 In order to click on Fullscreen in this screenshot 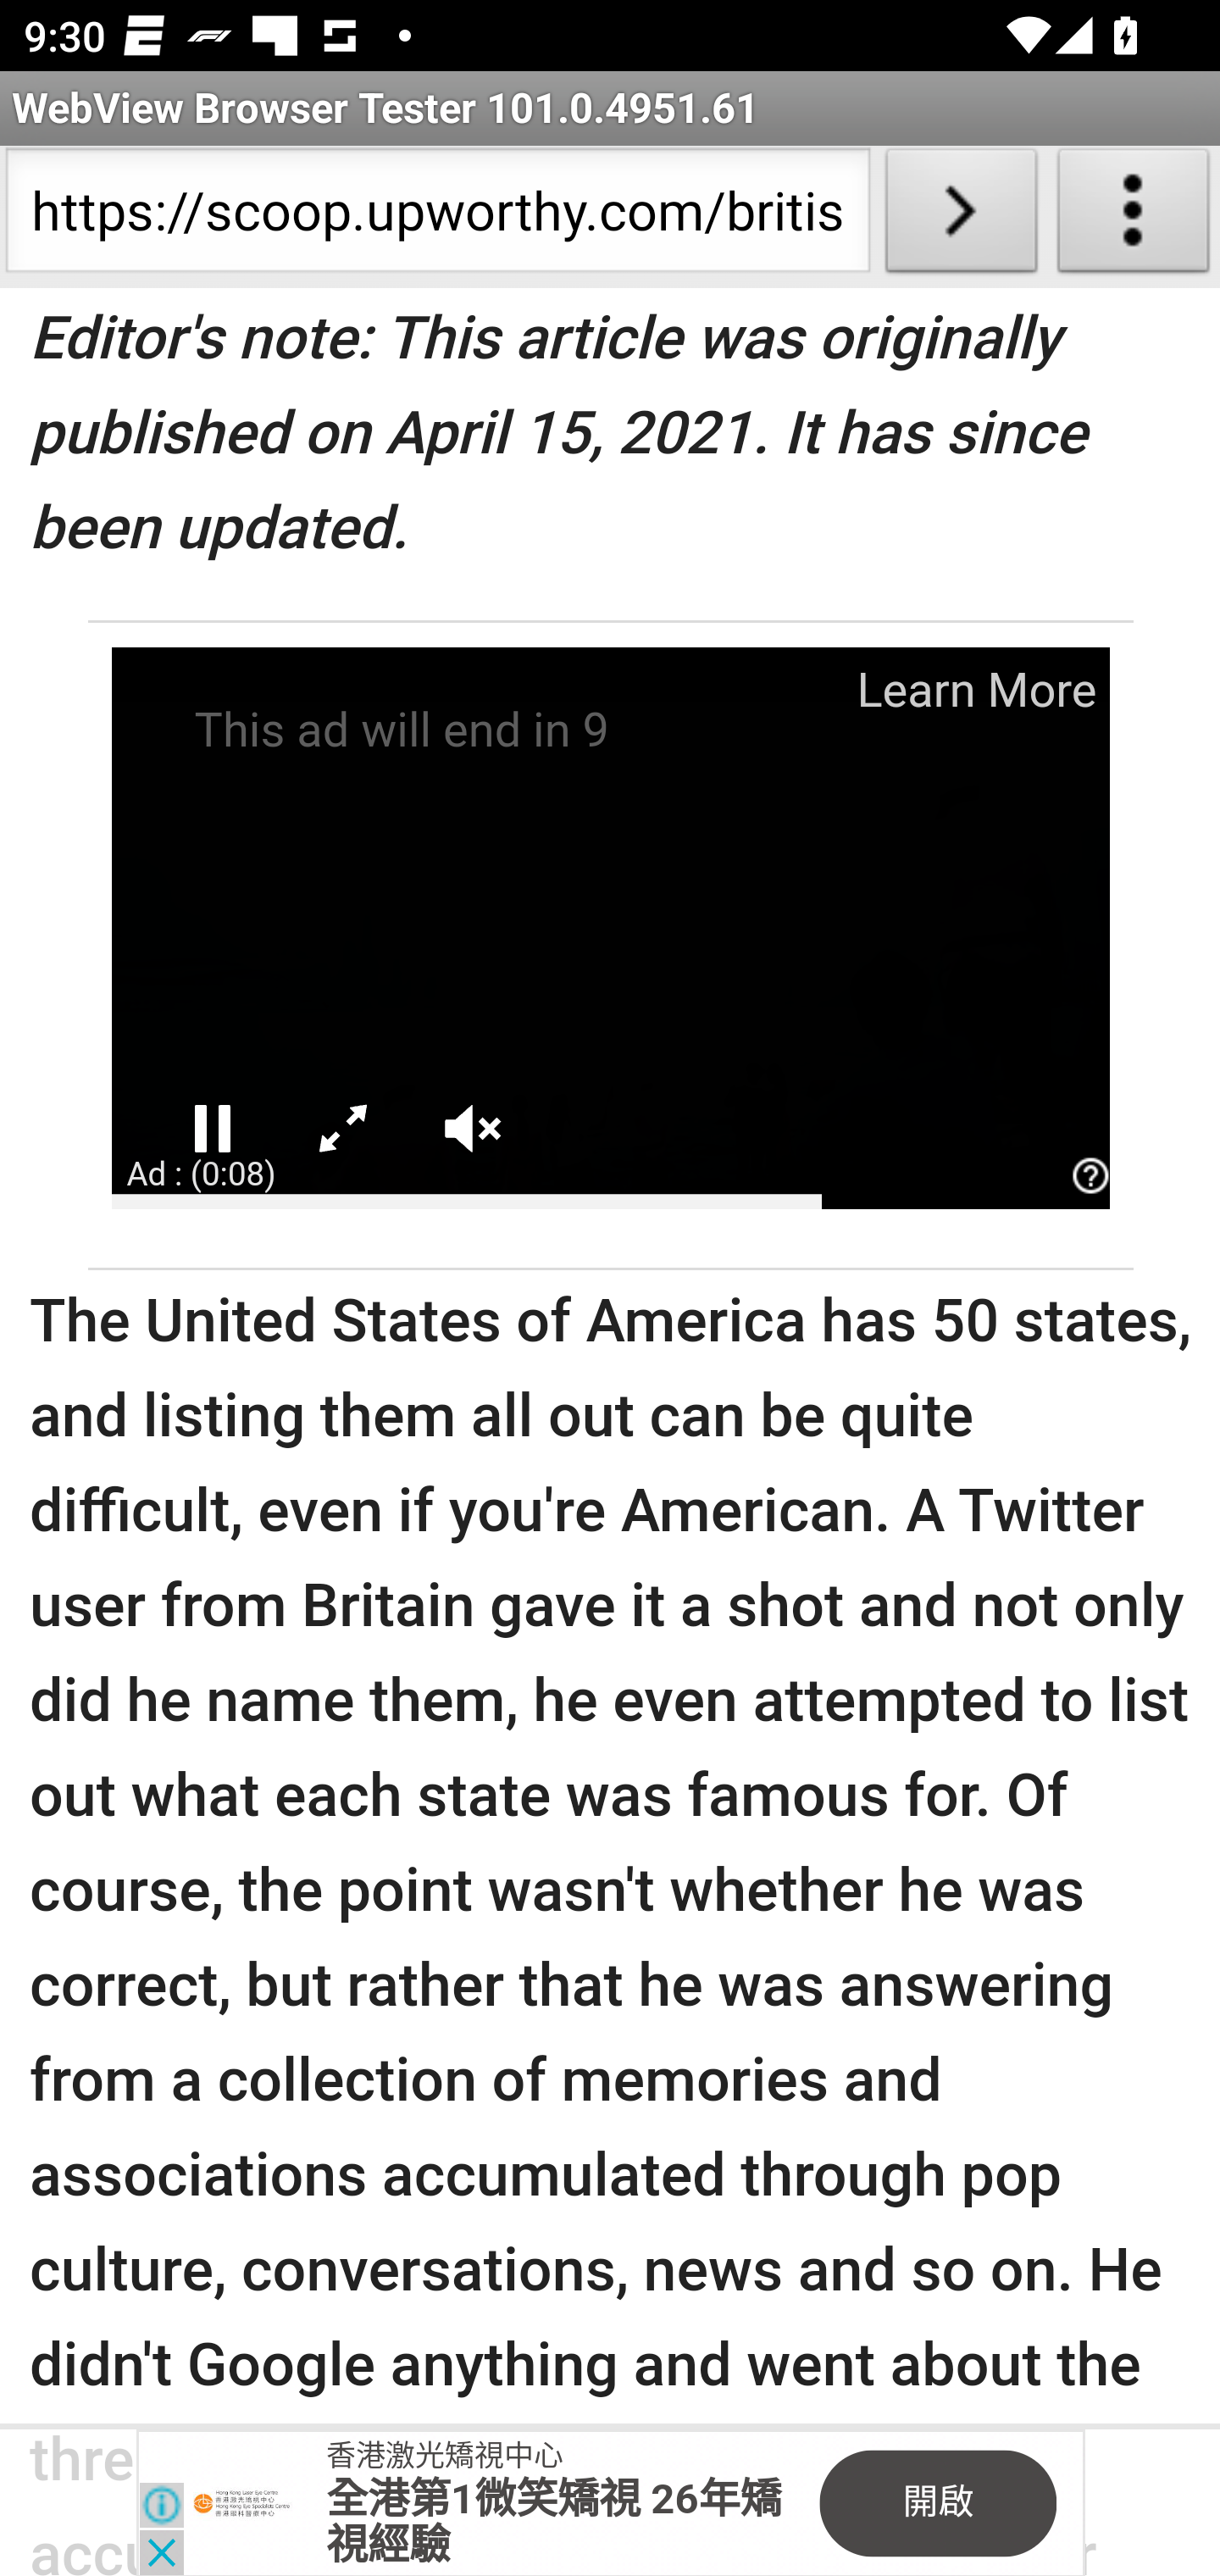, I will do `click(342, 1130)`.